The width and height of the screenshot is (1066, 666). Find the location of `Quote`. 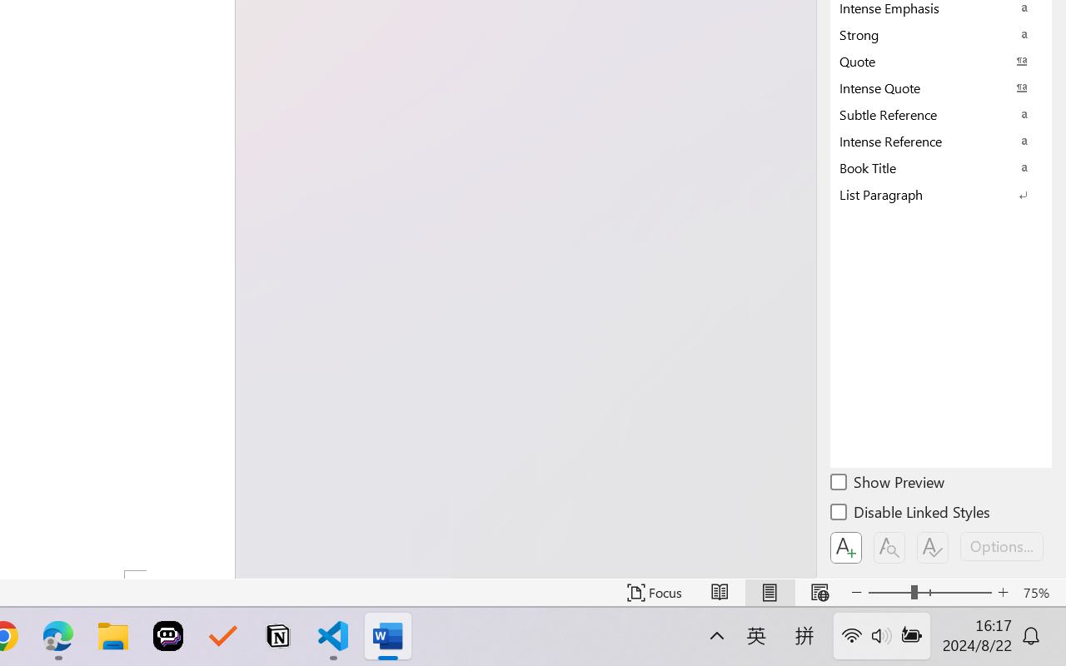

Quote is located at coordinates (941, 61).